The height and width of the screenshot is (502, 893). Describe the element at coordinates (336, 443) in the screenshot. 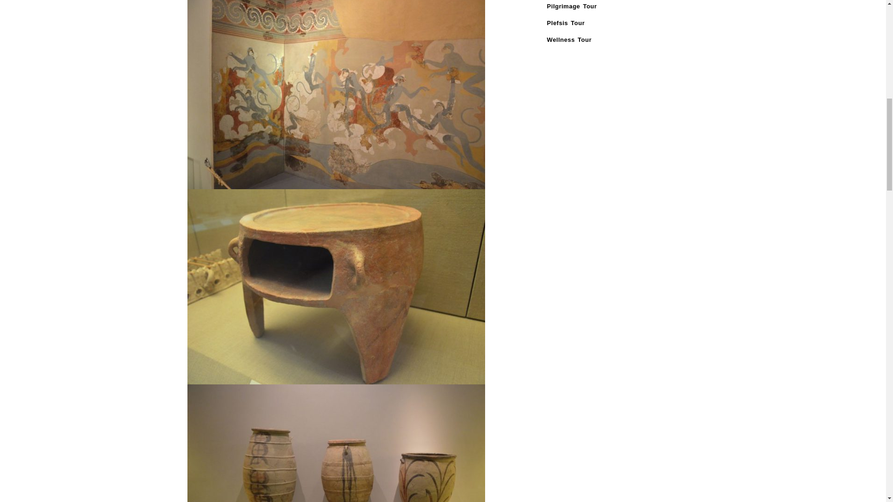

I see `mouseio-proistorikis-thiras3` at that location.